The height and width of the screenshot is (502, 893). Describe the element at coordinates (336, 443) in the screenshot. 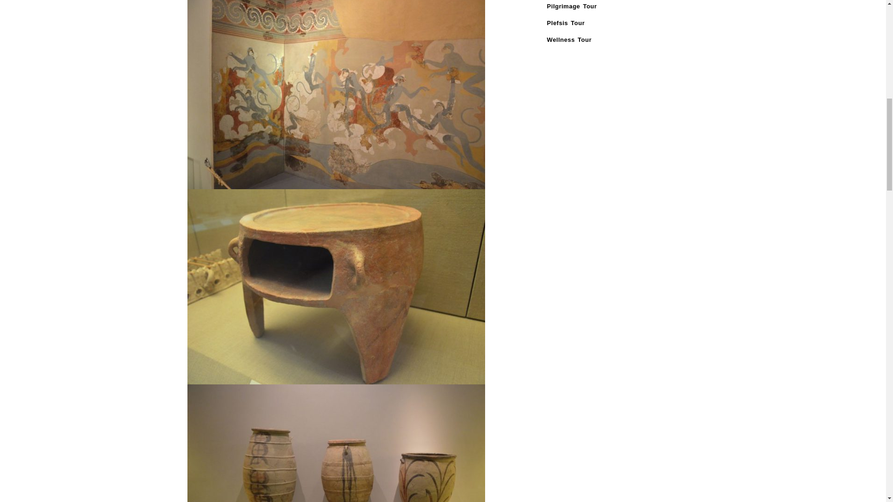

I see `mouseio-proistorikis-thiras3` at that location.